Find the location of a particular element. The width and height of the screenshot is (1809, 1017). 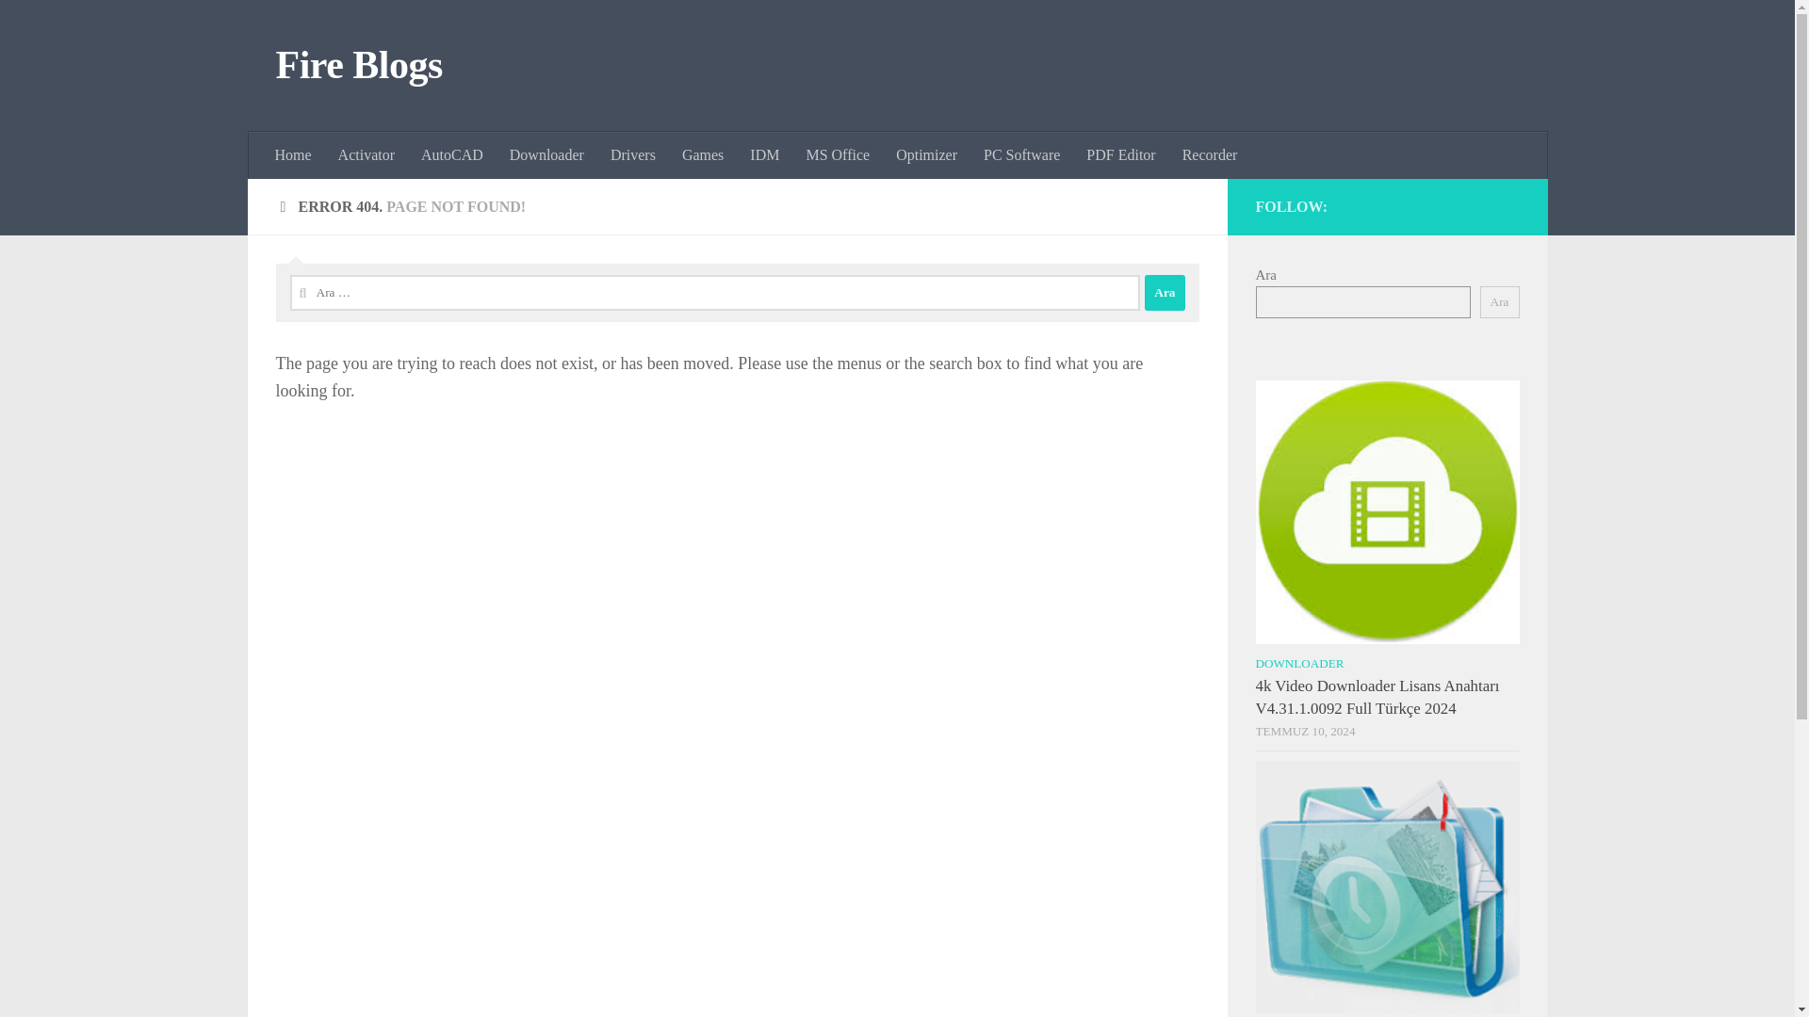

AutoCAD is located at coordinates (452, 155).